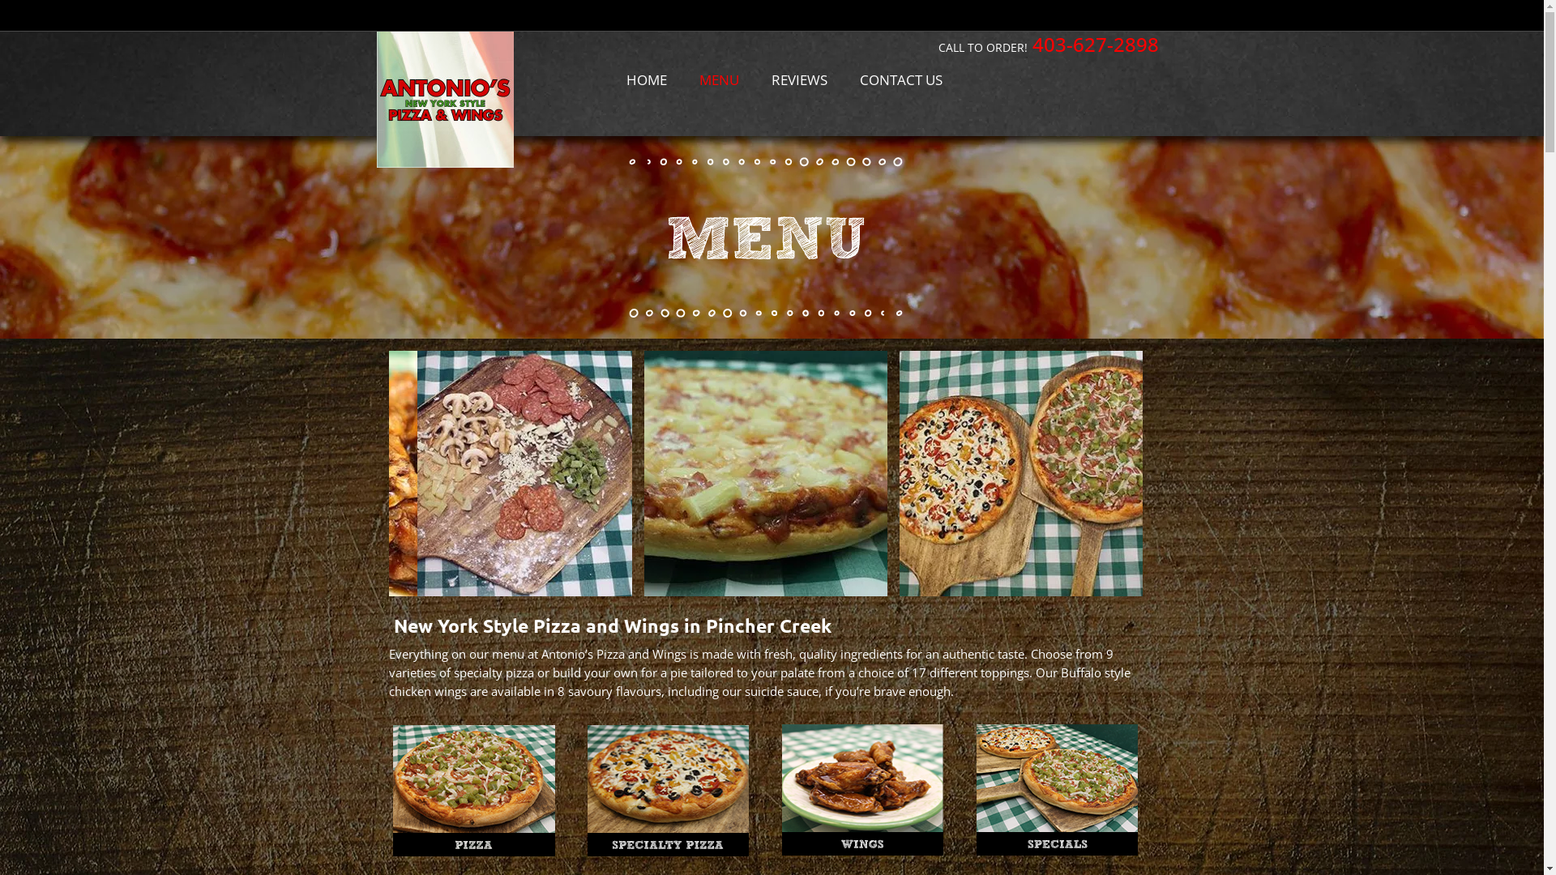  Describe the element at coordinates (900, 80) in the screenshot. I see `CONTACT US` at that location.